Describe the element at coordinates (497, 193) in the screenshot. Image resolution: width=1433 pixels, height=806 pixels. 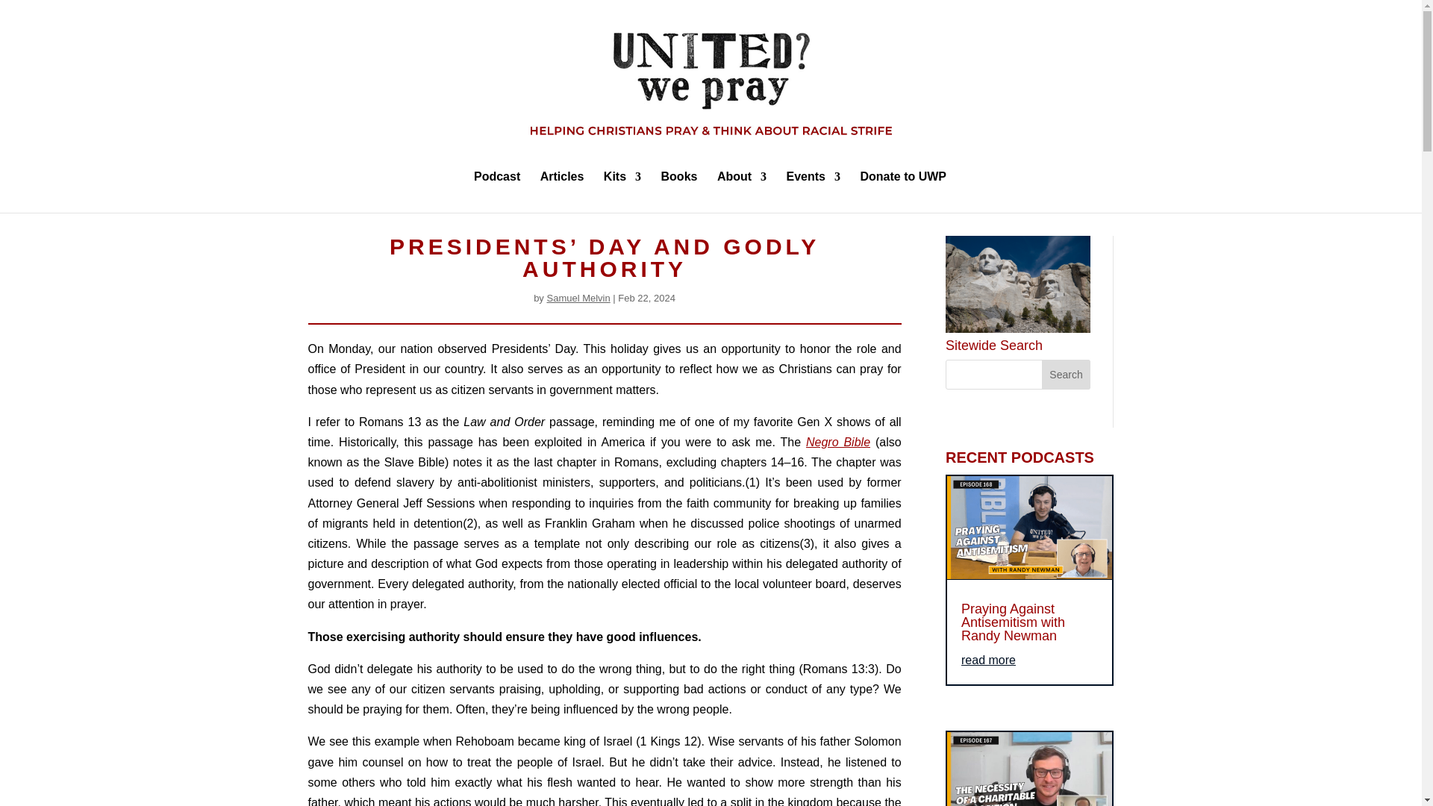
I see `Podcast` at that location.